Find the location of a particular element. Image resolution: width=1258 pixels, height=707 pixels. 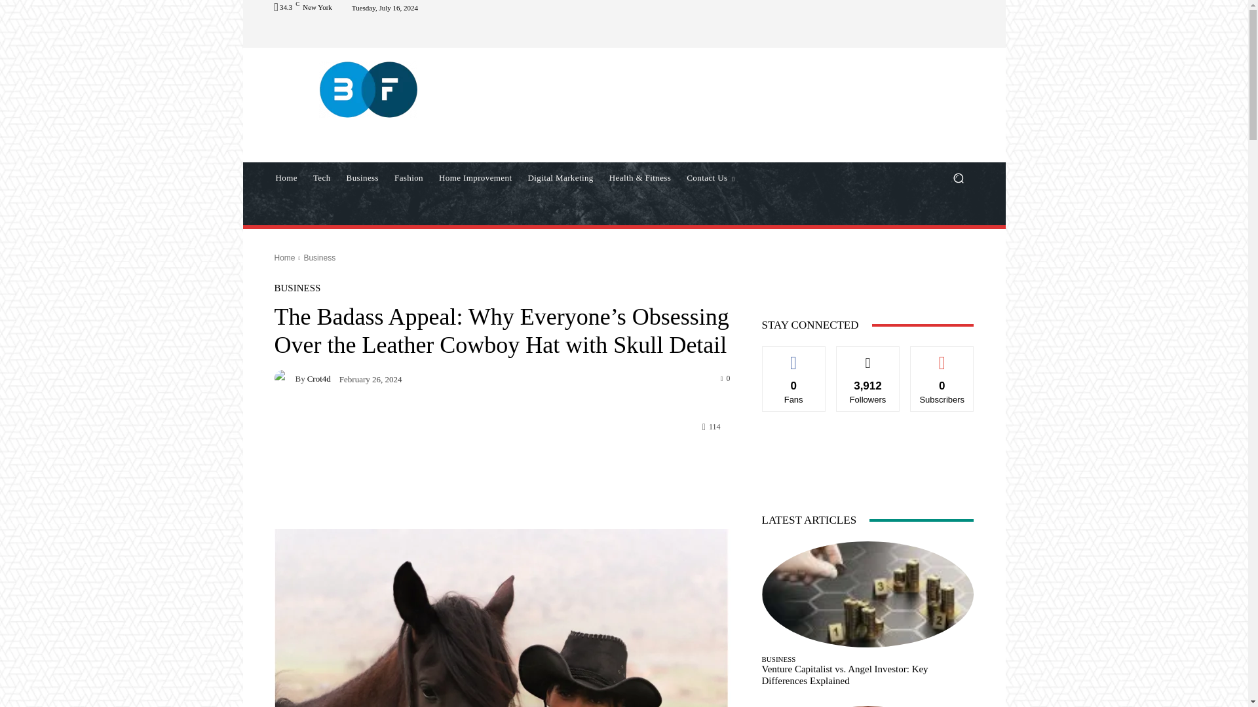

Tech is located at coordinates (322, 178).